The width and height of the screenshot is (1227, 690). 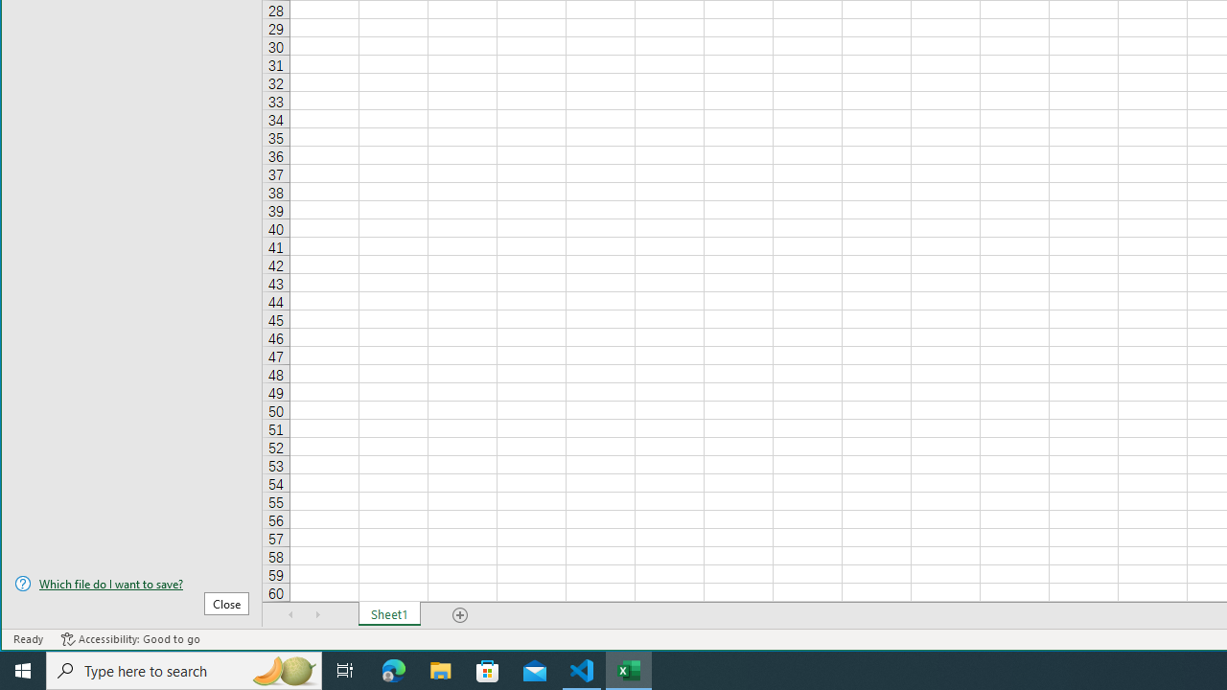 I want to click on Type here to search, so click(x=184, y=671).